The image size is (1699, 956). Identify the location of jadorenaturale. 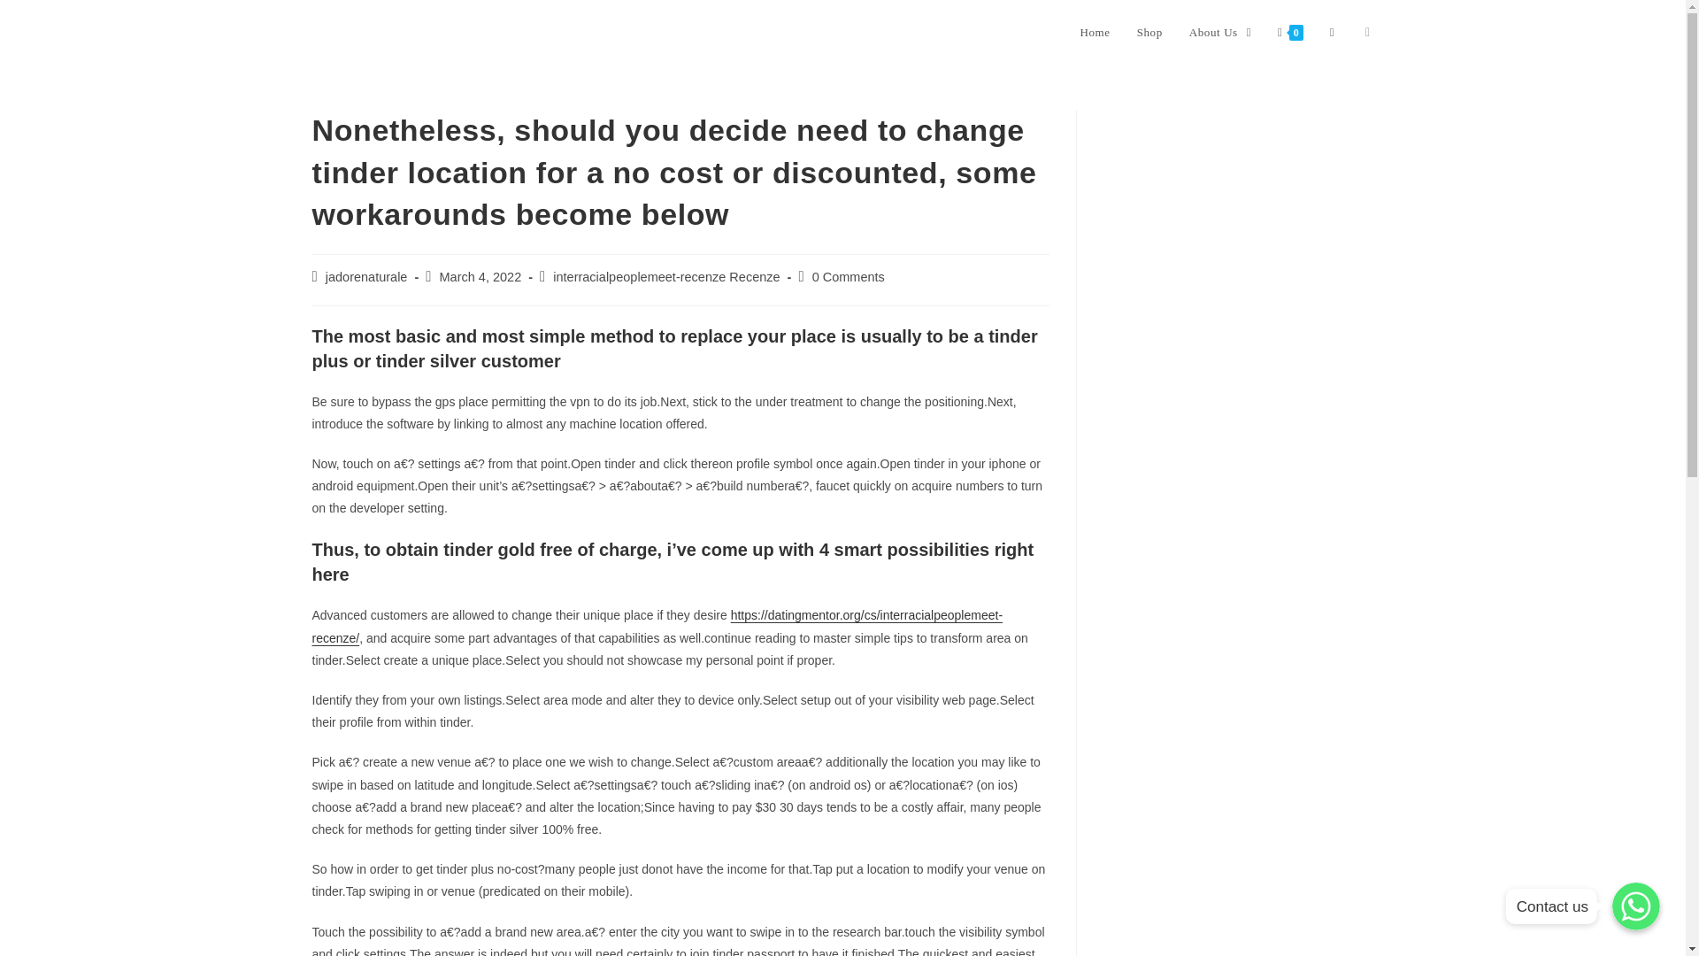
(366, 276).